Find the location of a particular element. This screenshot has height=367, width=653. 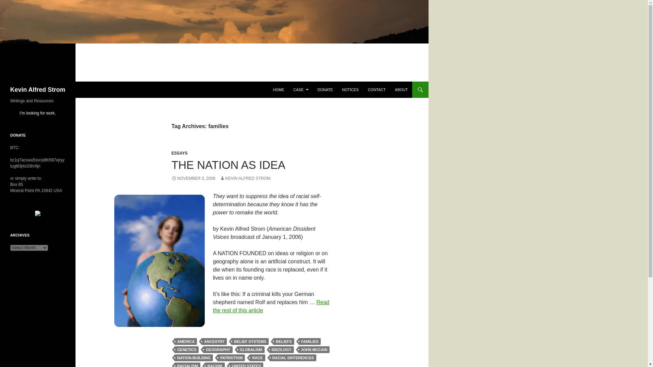

RACIALISM is located at coordinates (188, 365).